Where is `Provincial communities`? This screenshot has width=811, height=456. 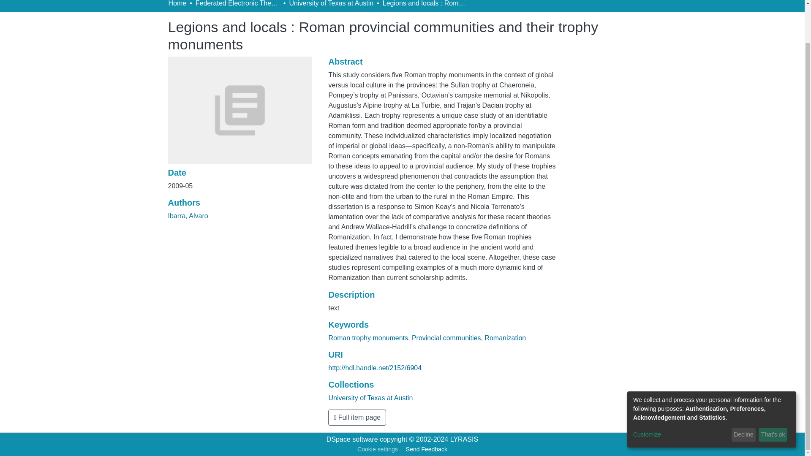 Provincial communities is located at coordinates (446, 338).